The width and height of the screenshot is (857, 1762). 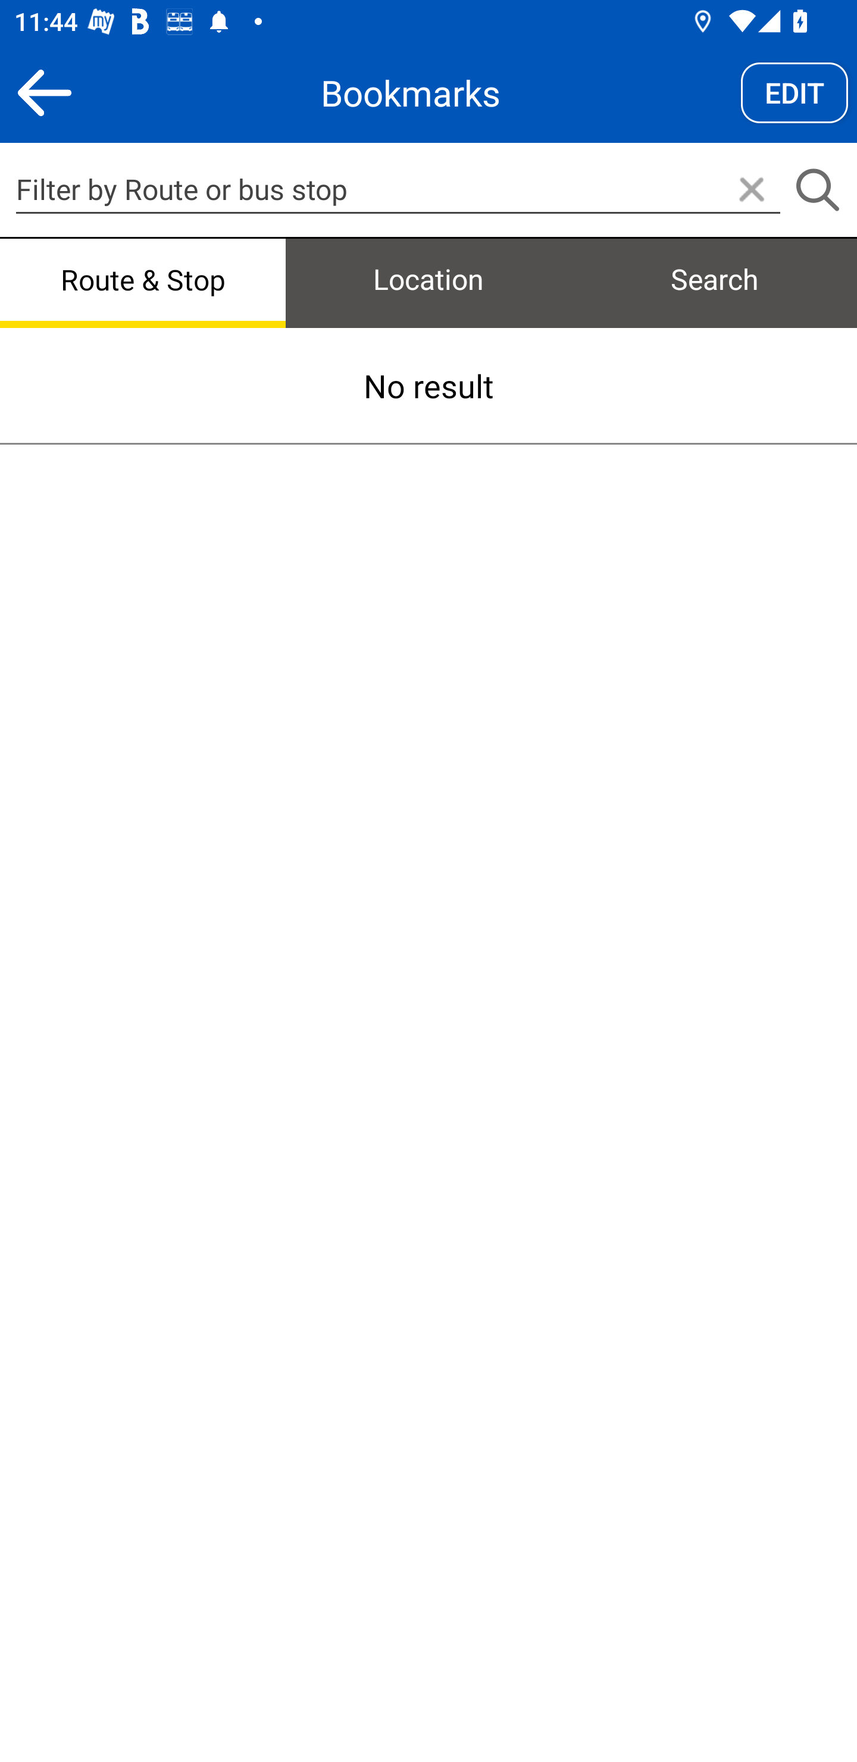 I want to click on Route & Stop selected, so click(x=143, y=281).